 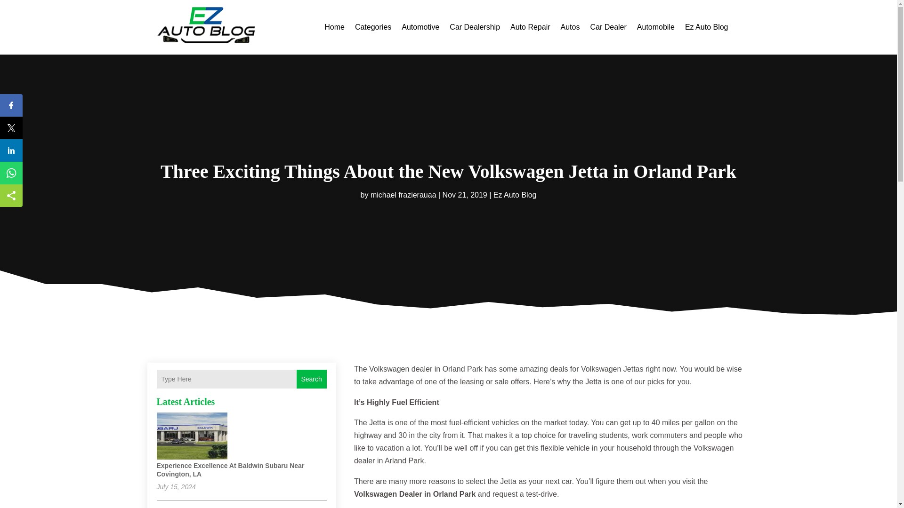 I want to click on Experience Excellence At Baldwin Subaru Near Covington, LA, so click(x=230, y=469).